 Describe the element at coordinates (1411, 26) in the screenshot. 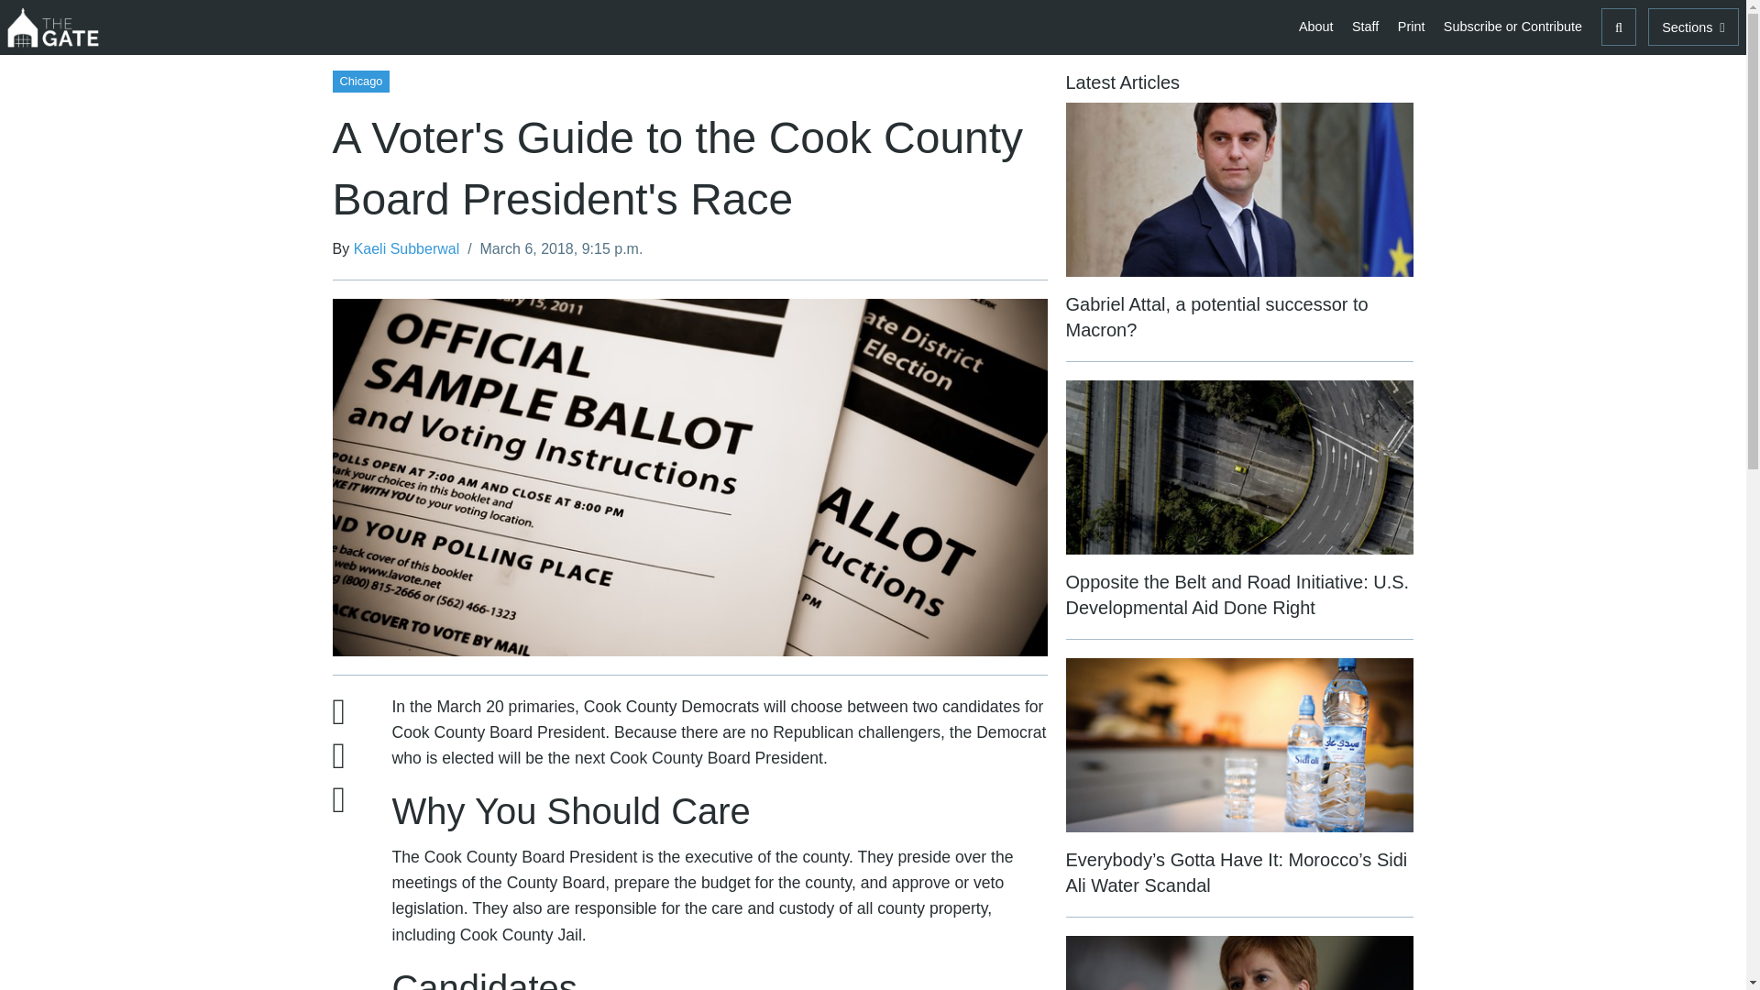

I see `Print` at that location.